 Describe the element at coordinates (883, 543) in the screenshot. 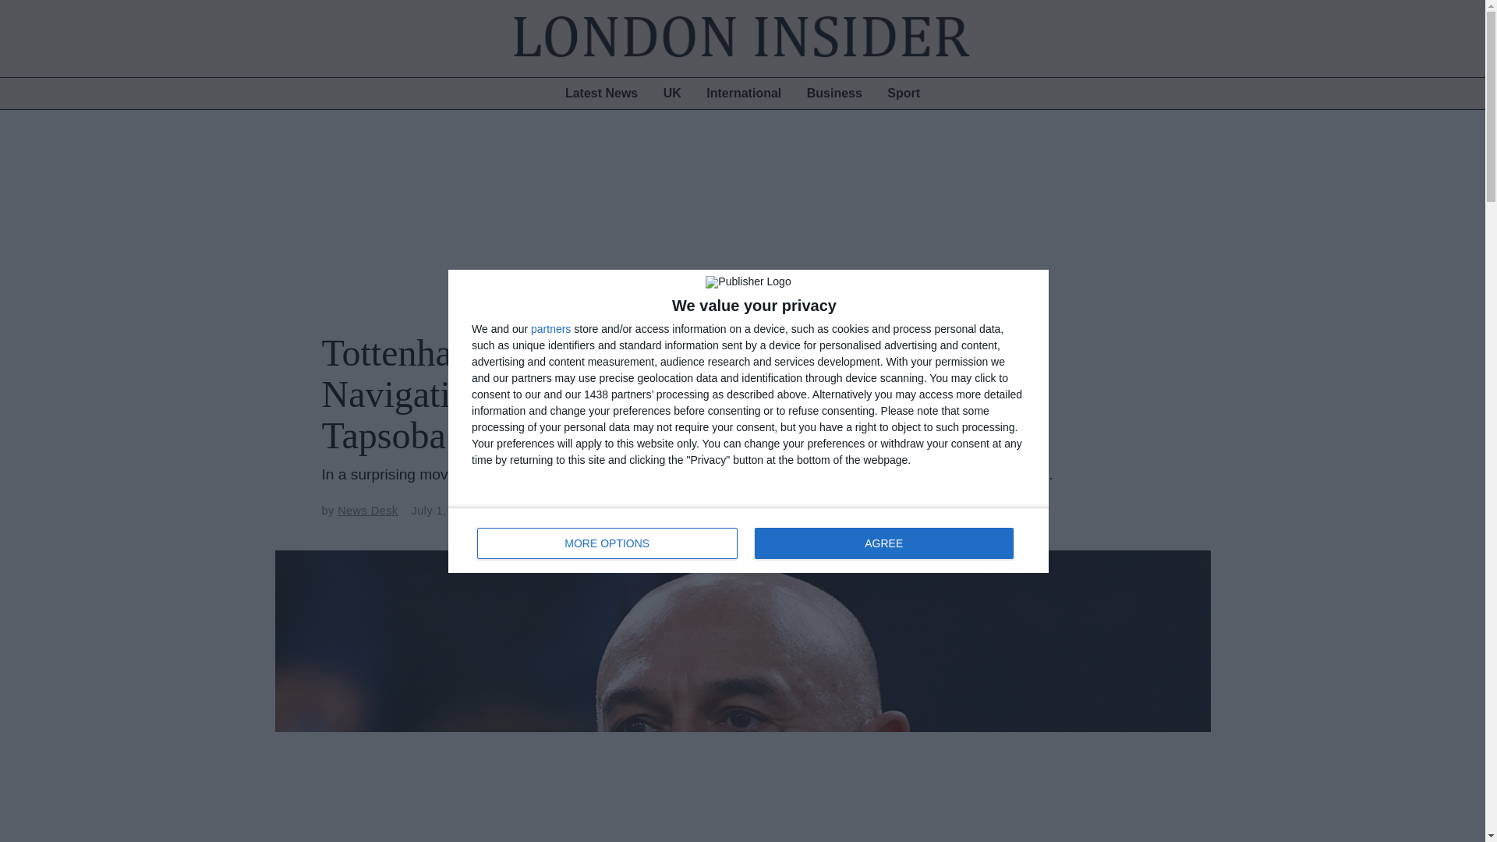

I see `AGREE` at that location.